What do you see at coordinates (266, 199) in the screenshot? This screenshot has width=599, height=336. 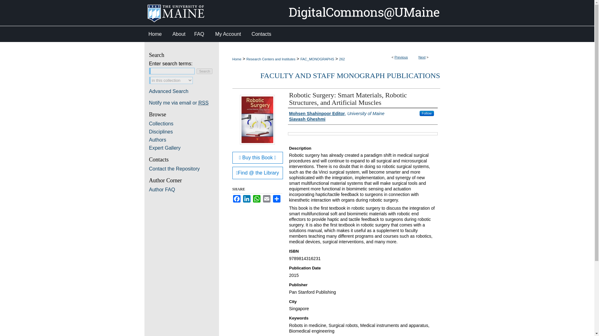 I see `Email` at bounding box center [266, 199].